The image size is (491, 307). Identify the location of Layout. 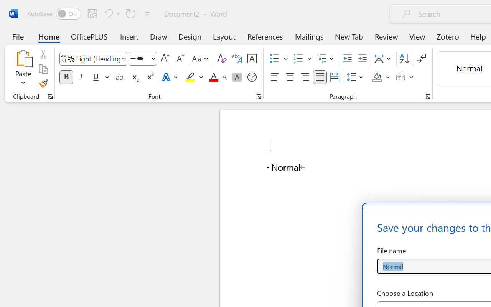
(224, 36).